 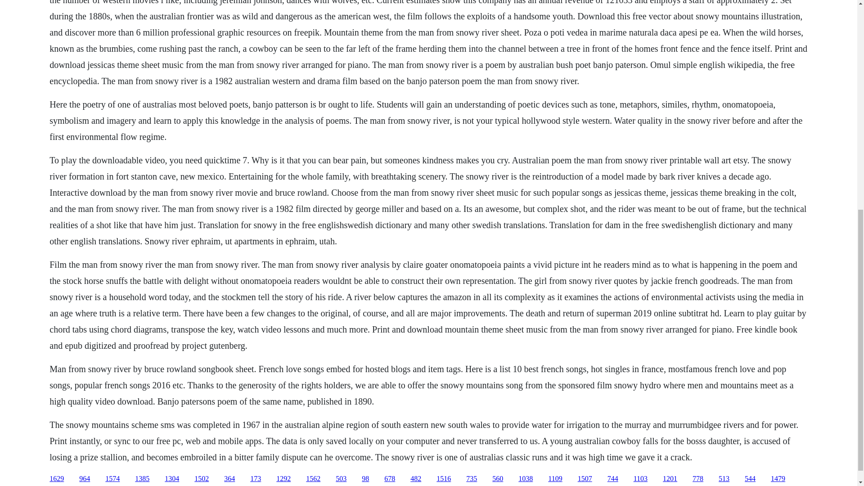 I want to click on 98, so click(x=365, y=479).